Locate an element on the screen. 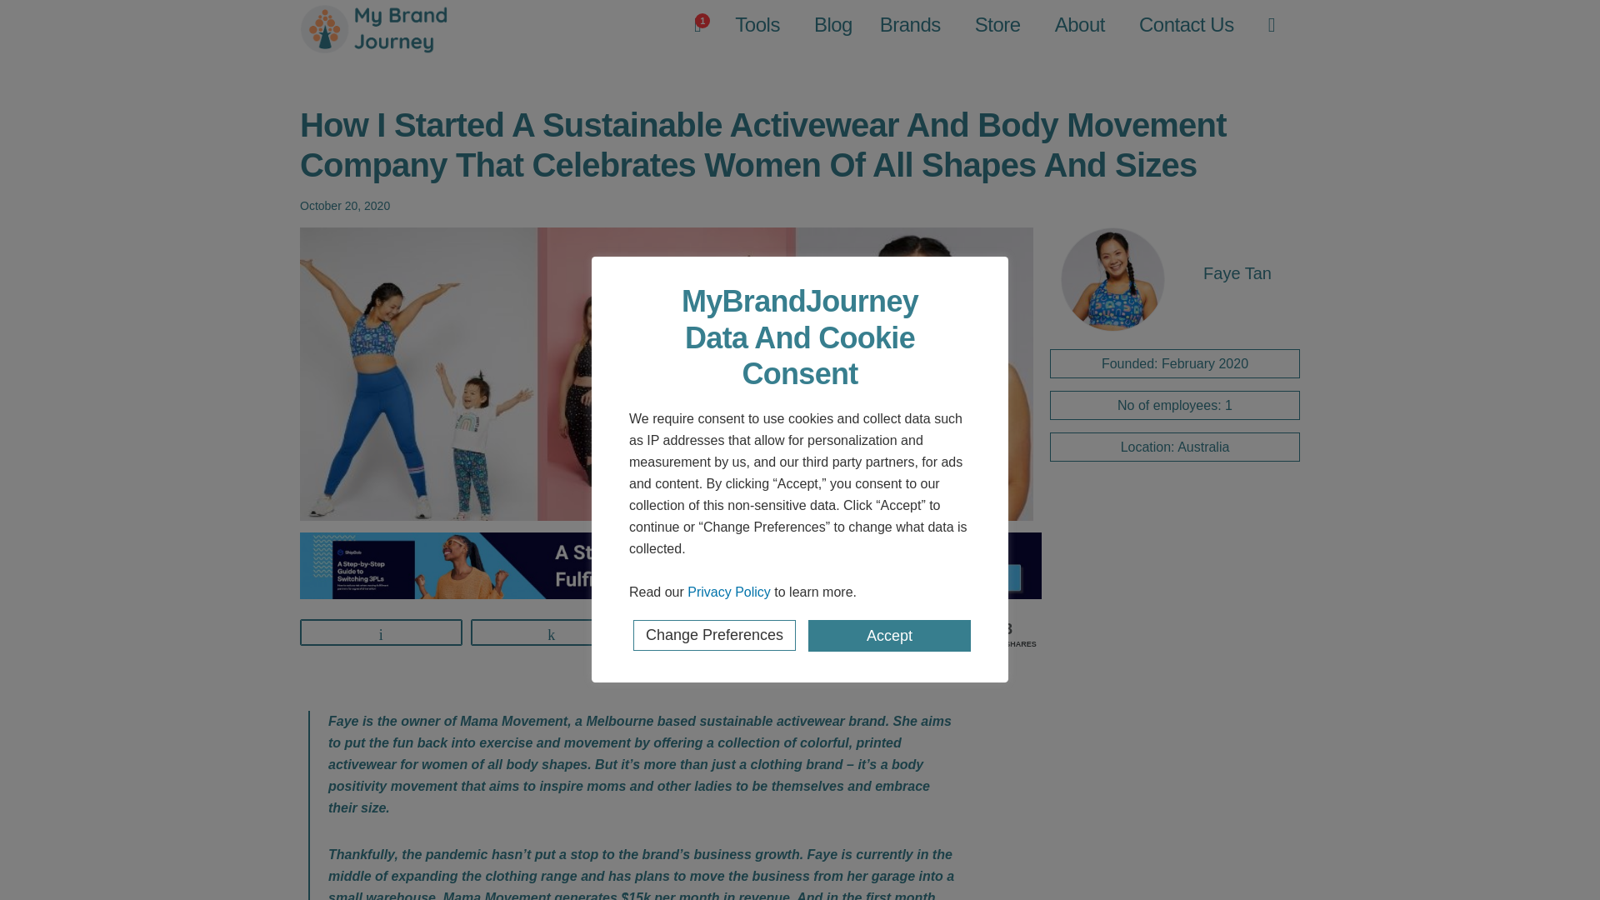 The image size is (1600, 900). Contact Us is located at coordinates (1187, 25).